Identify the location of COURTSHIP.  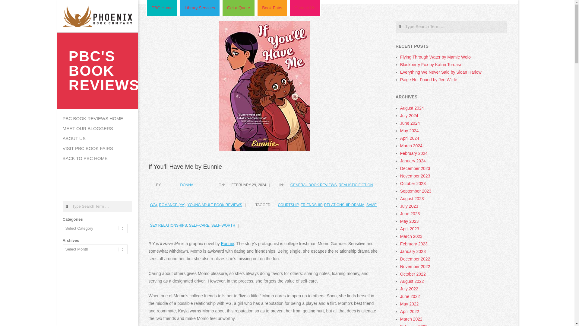
(288, 205).